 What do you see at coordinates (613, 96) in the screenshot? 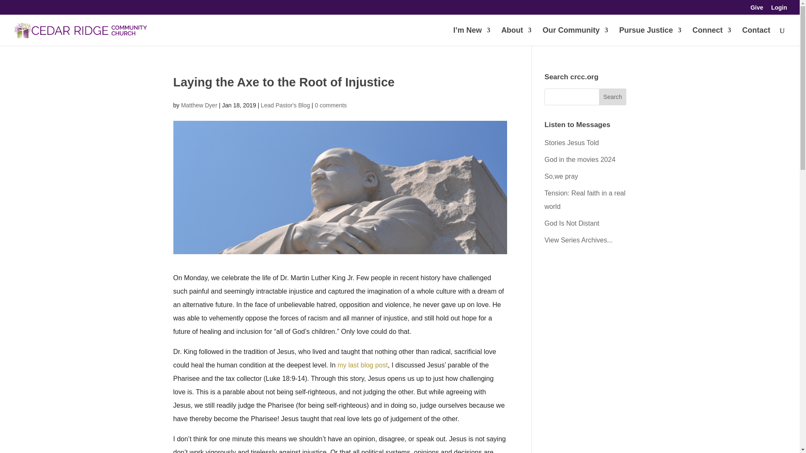
I see `Search` at bounding box center [613, 96].